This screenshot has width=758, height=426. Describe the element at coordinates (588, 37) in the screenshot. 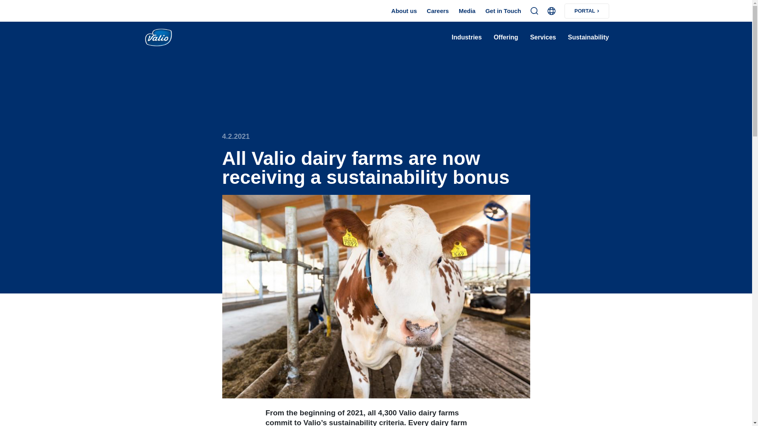

I see `Sustainability` at that location.